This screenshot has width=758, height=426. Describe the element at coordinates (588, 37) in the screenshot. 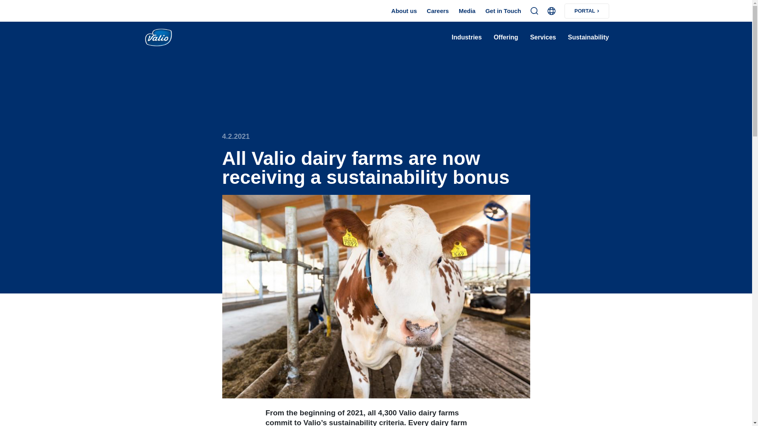

I see `Sustainability` at that location.